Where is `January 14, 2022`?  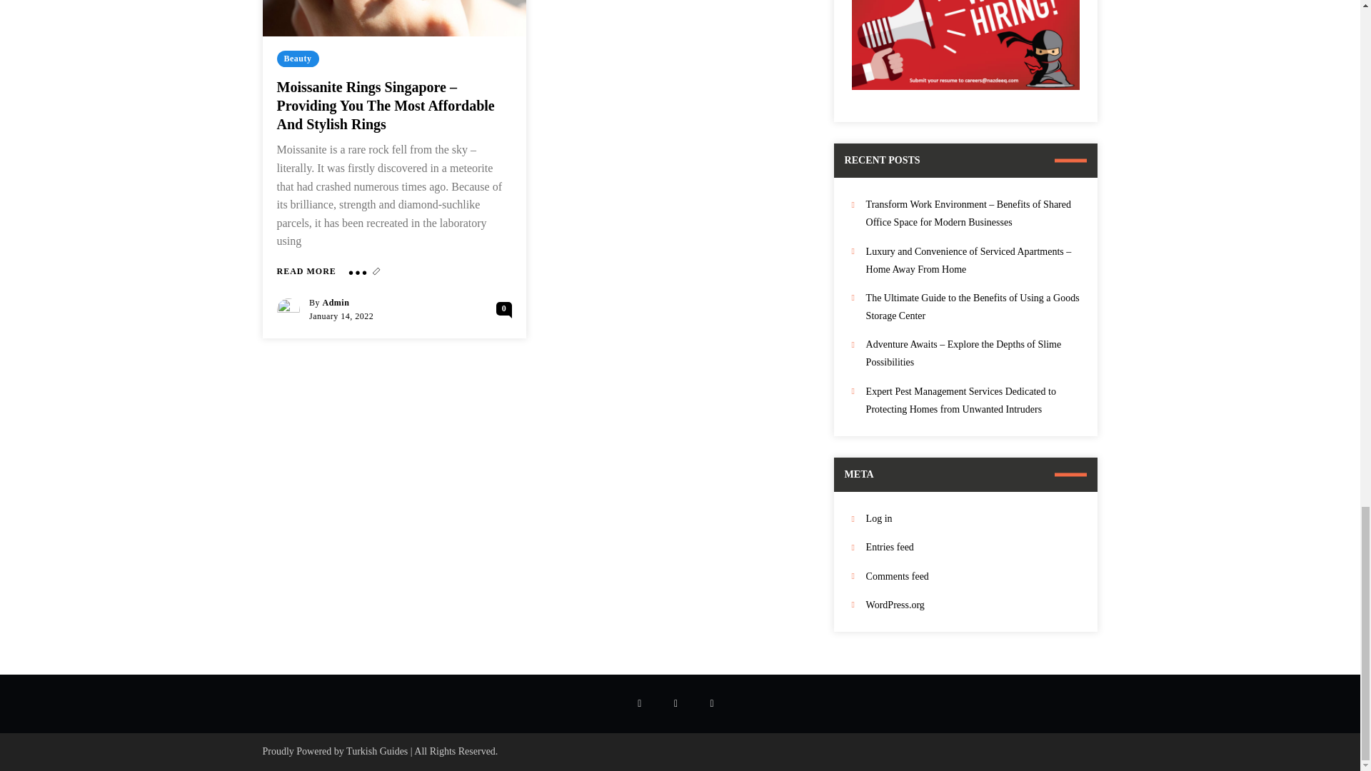 January 14, 2022 is located at coordinates (341, 316).